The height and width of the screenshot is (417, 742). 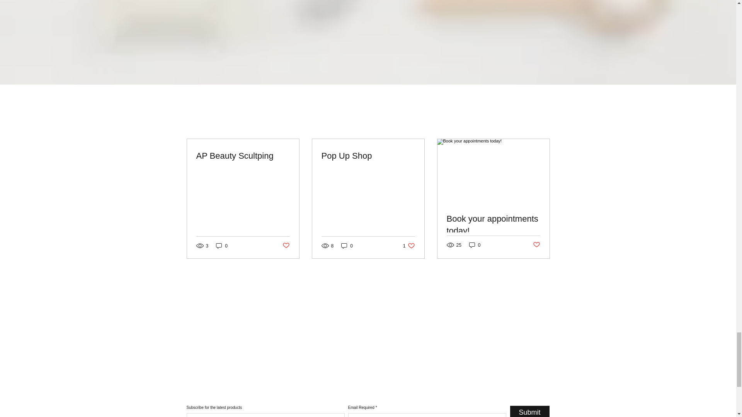 What do you see at coordinates (368, 156) in the screenshot?
I see `Pop Up Shop` at bounding box center [368, 156].